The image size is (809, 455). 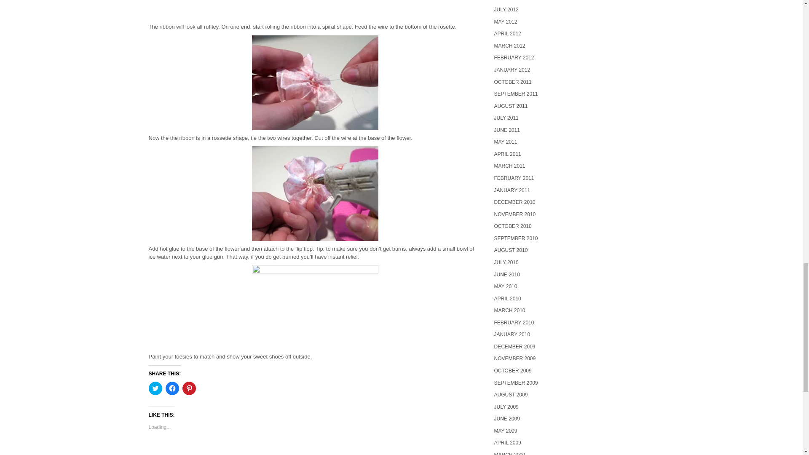 I want to click on Click to share on Pinterest, so click(x=189, y=388).